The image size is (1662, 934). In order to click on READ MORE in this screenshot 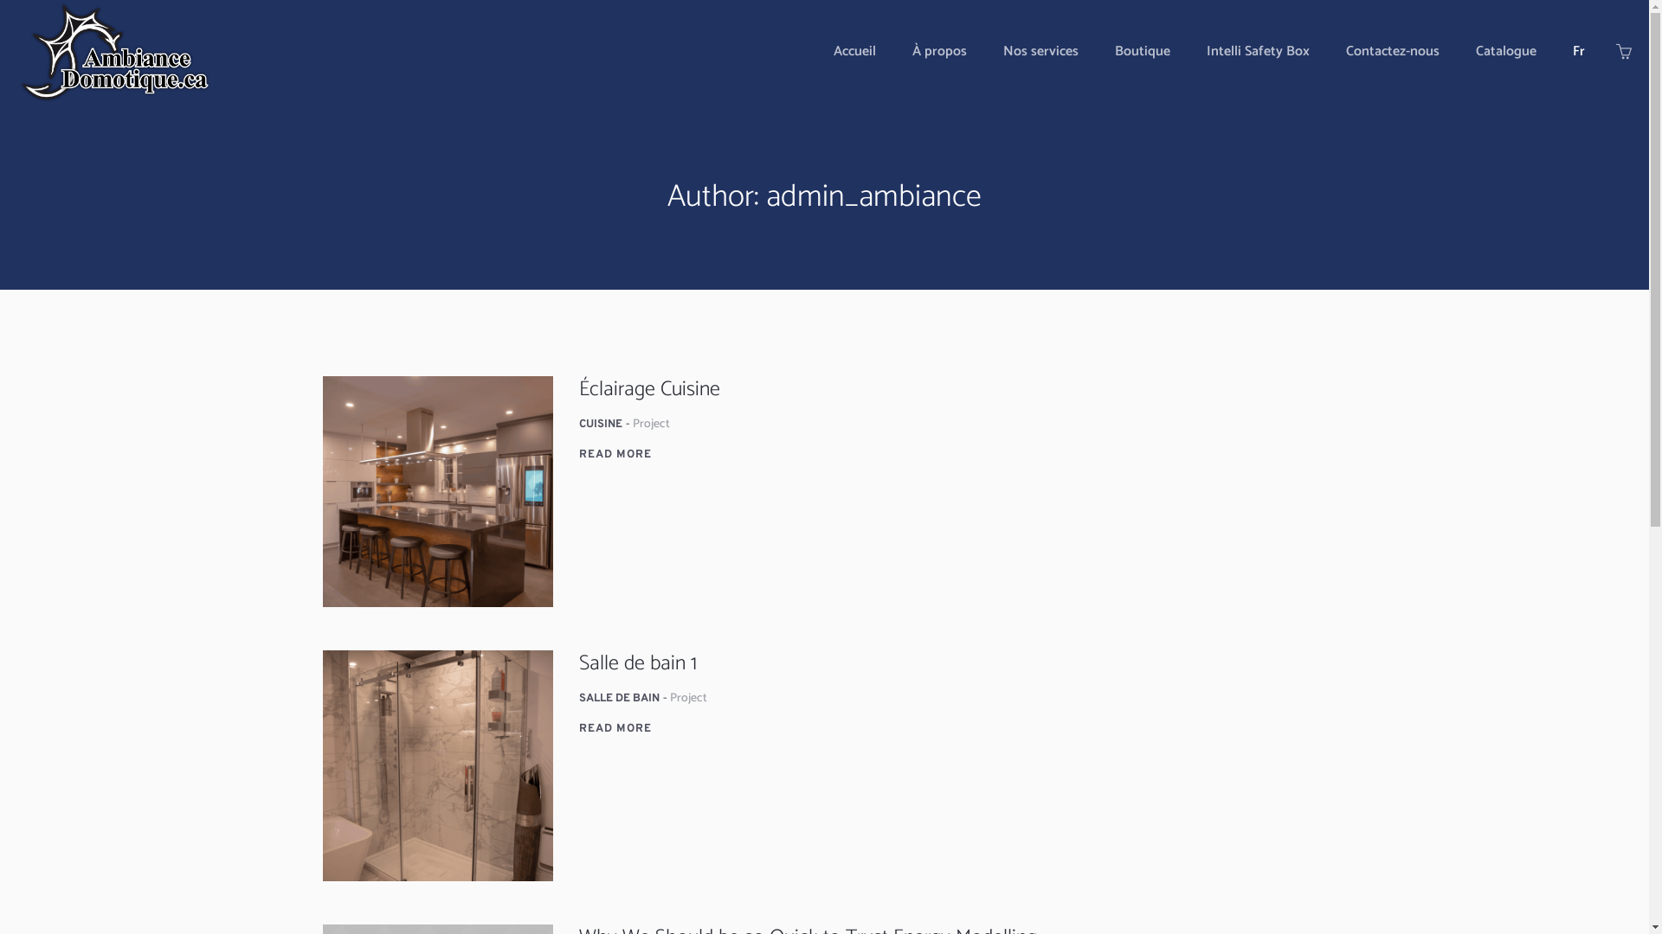, I will do `click(615, 729)`.